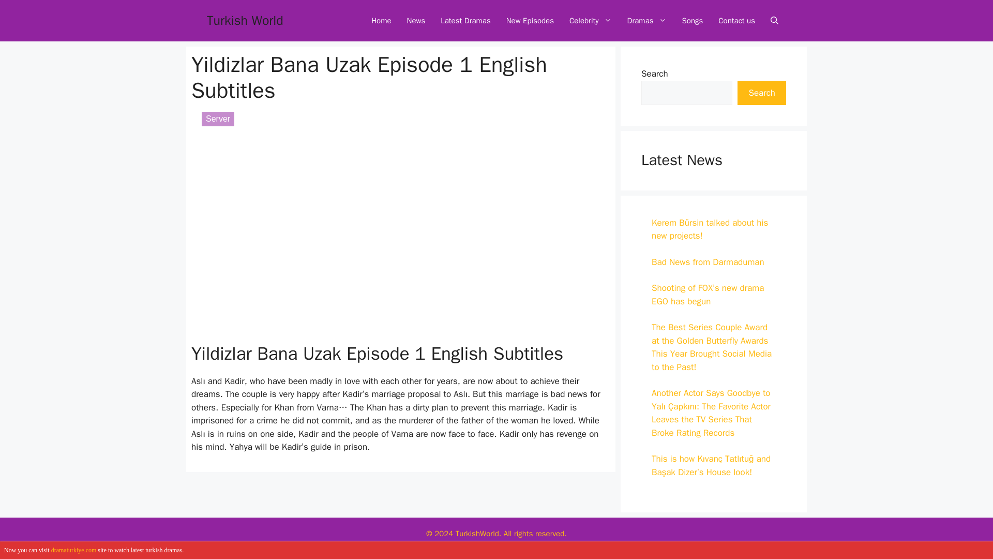 The width and height of the screenshot is (993, 559). What do you see at coordinates (416, 21) in the screenshot?
I see `News` at bounding box center [416, 21].